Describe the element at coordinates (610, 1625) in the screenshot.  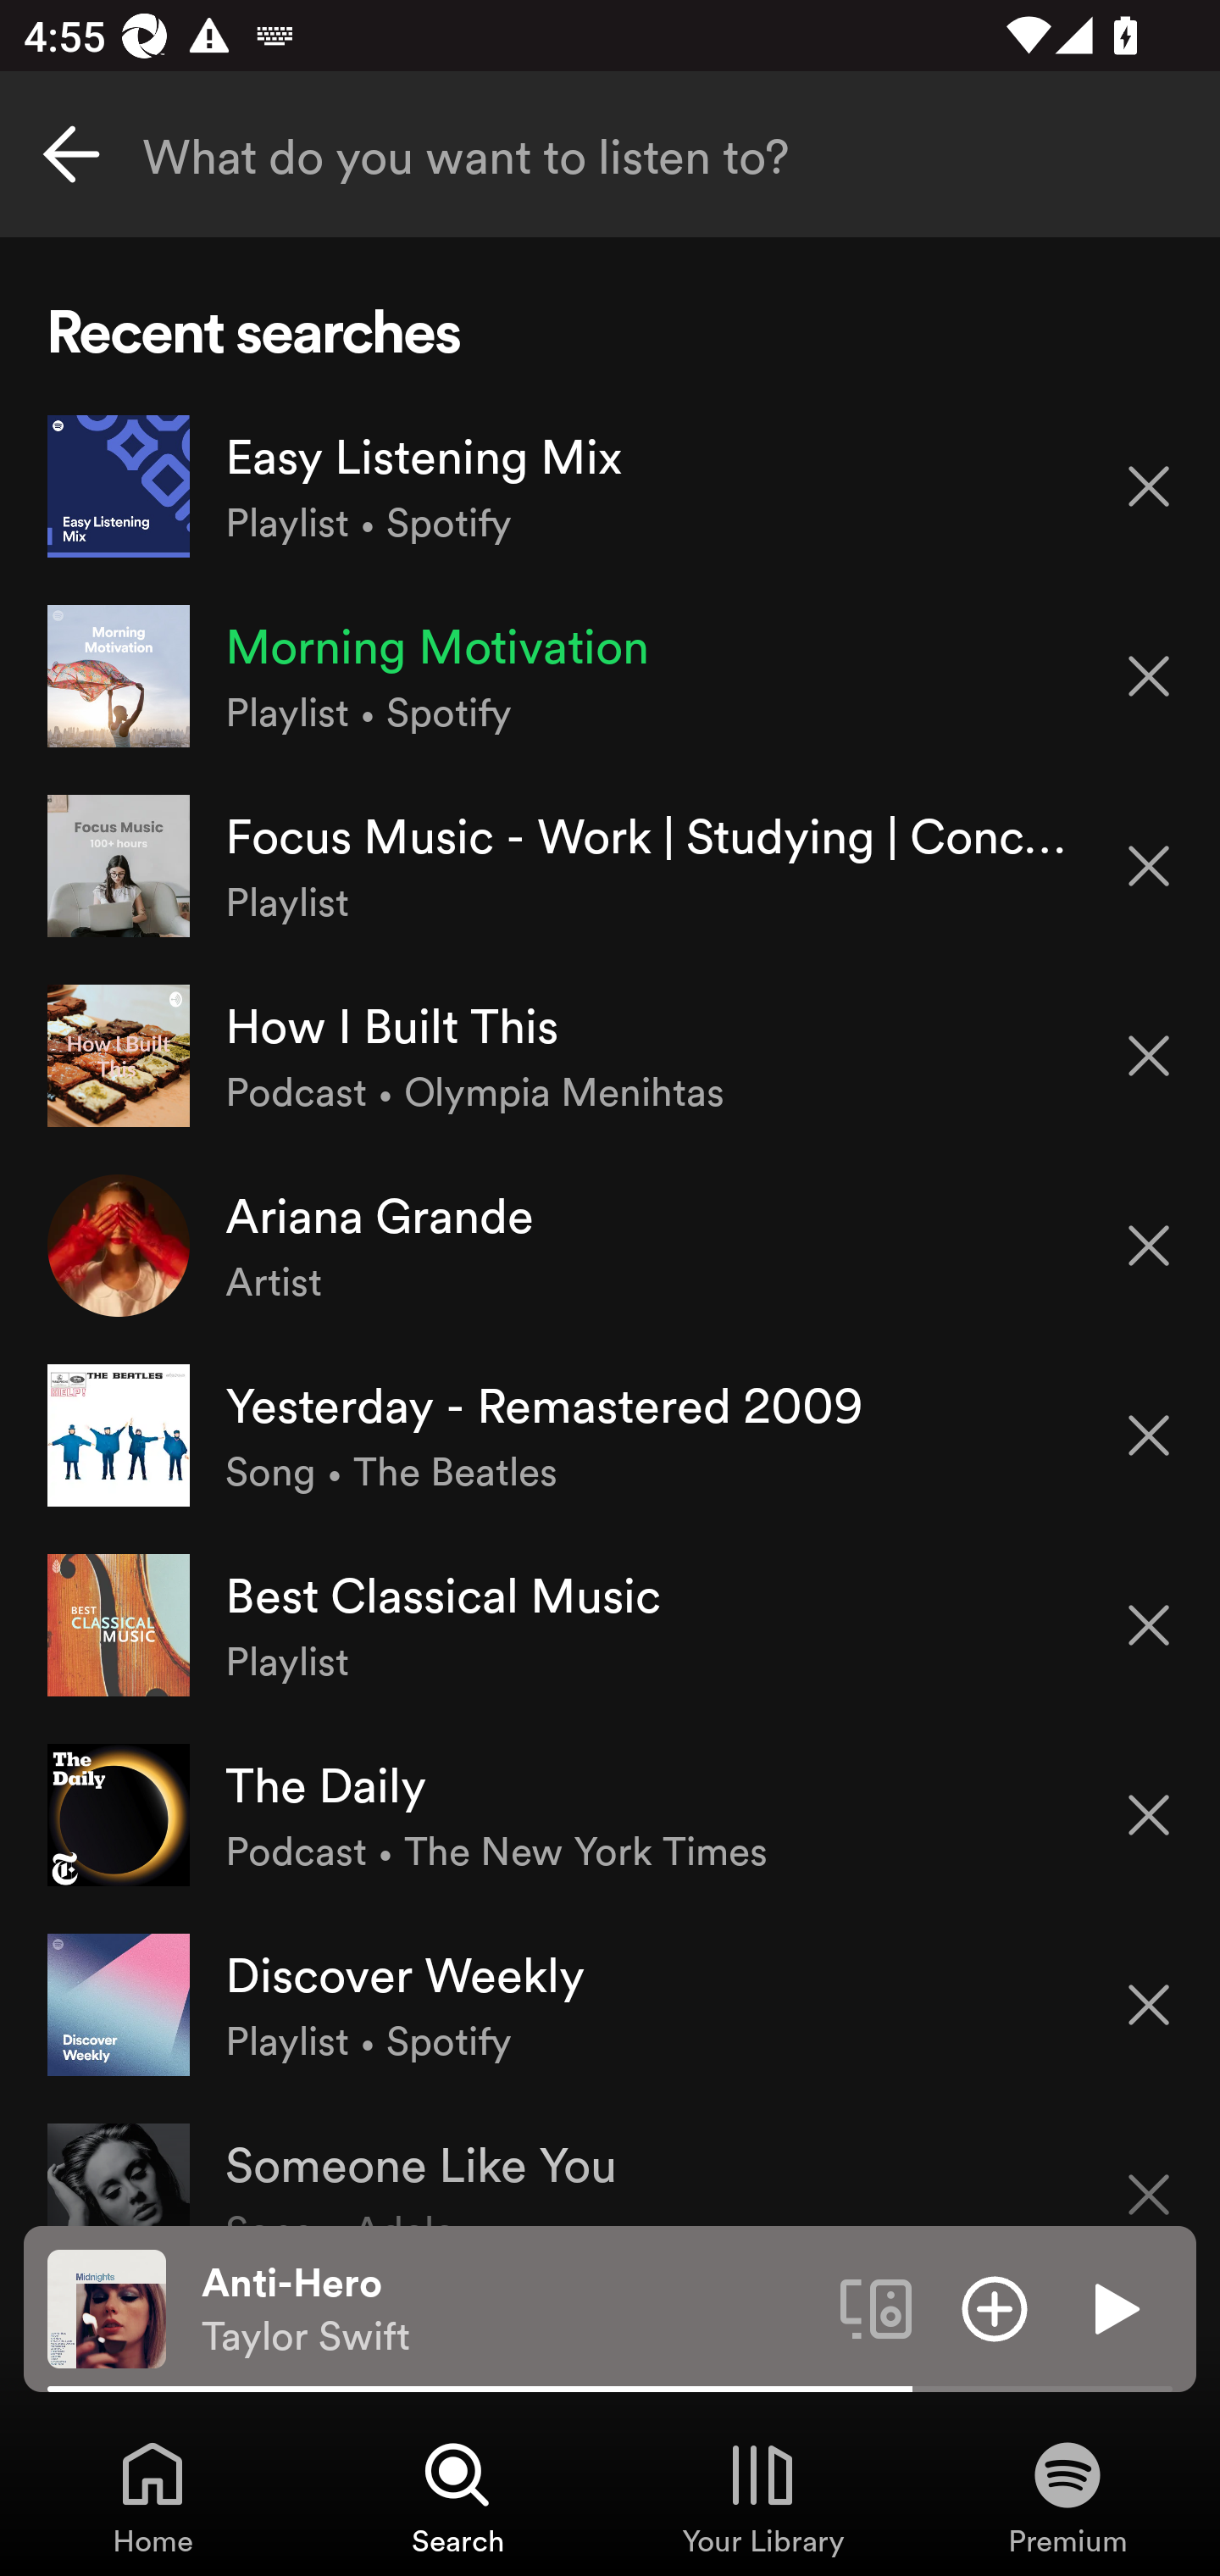
I see `Best Classical Music Playlist Remove` at that location.